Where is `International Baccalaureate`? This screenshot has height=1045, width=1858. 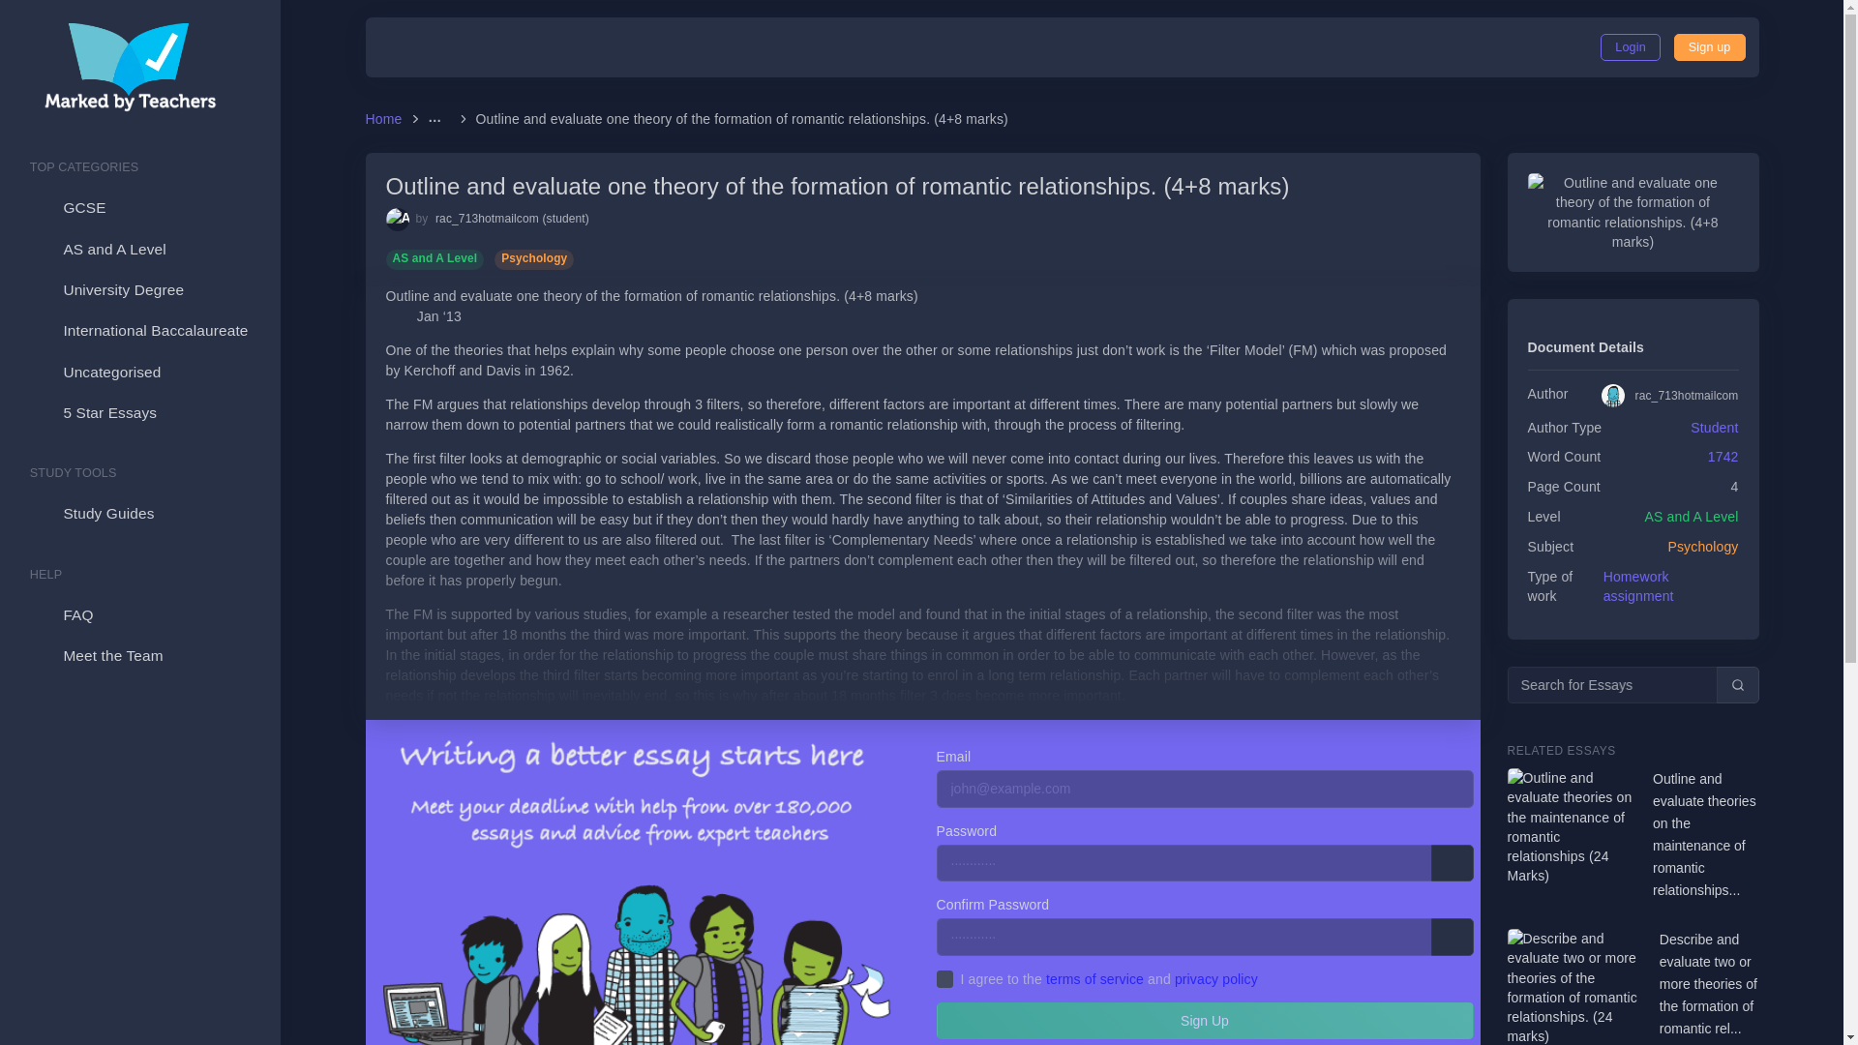 International Baccalaureate is located at coordinates (139, 330).